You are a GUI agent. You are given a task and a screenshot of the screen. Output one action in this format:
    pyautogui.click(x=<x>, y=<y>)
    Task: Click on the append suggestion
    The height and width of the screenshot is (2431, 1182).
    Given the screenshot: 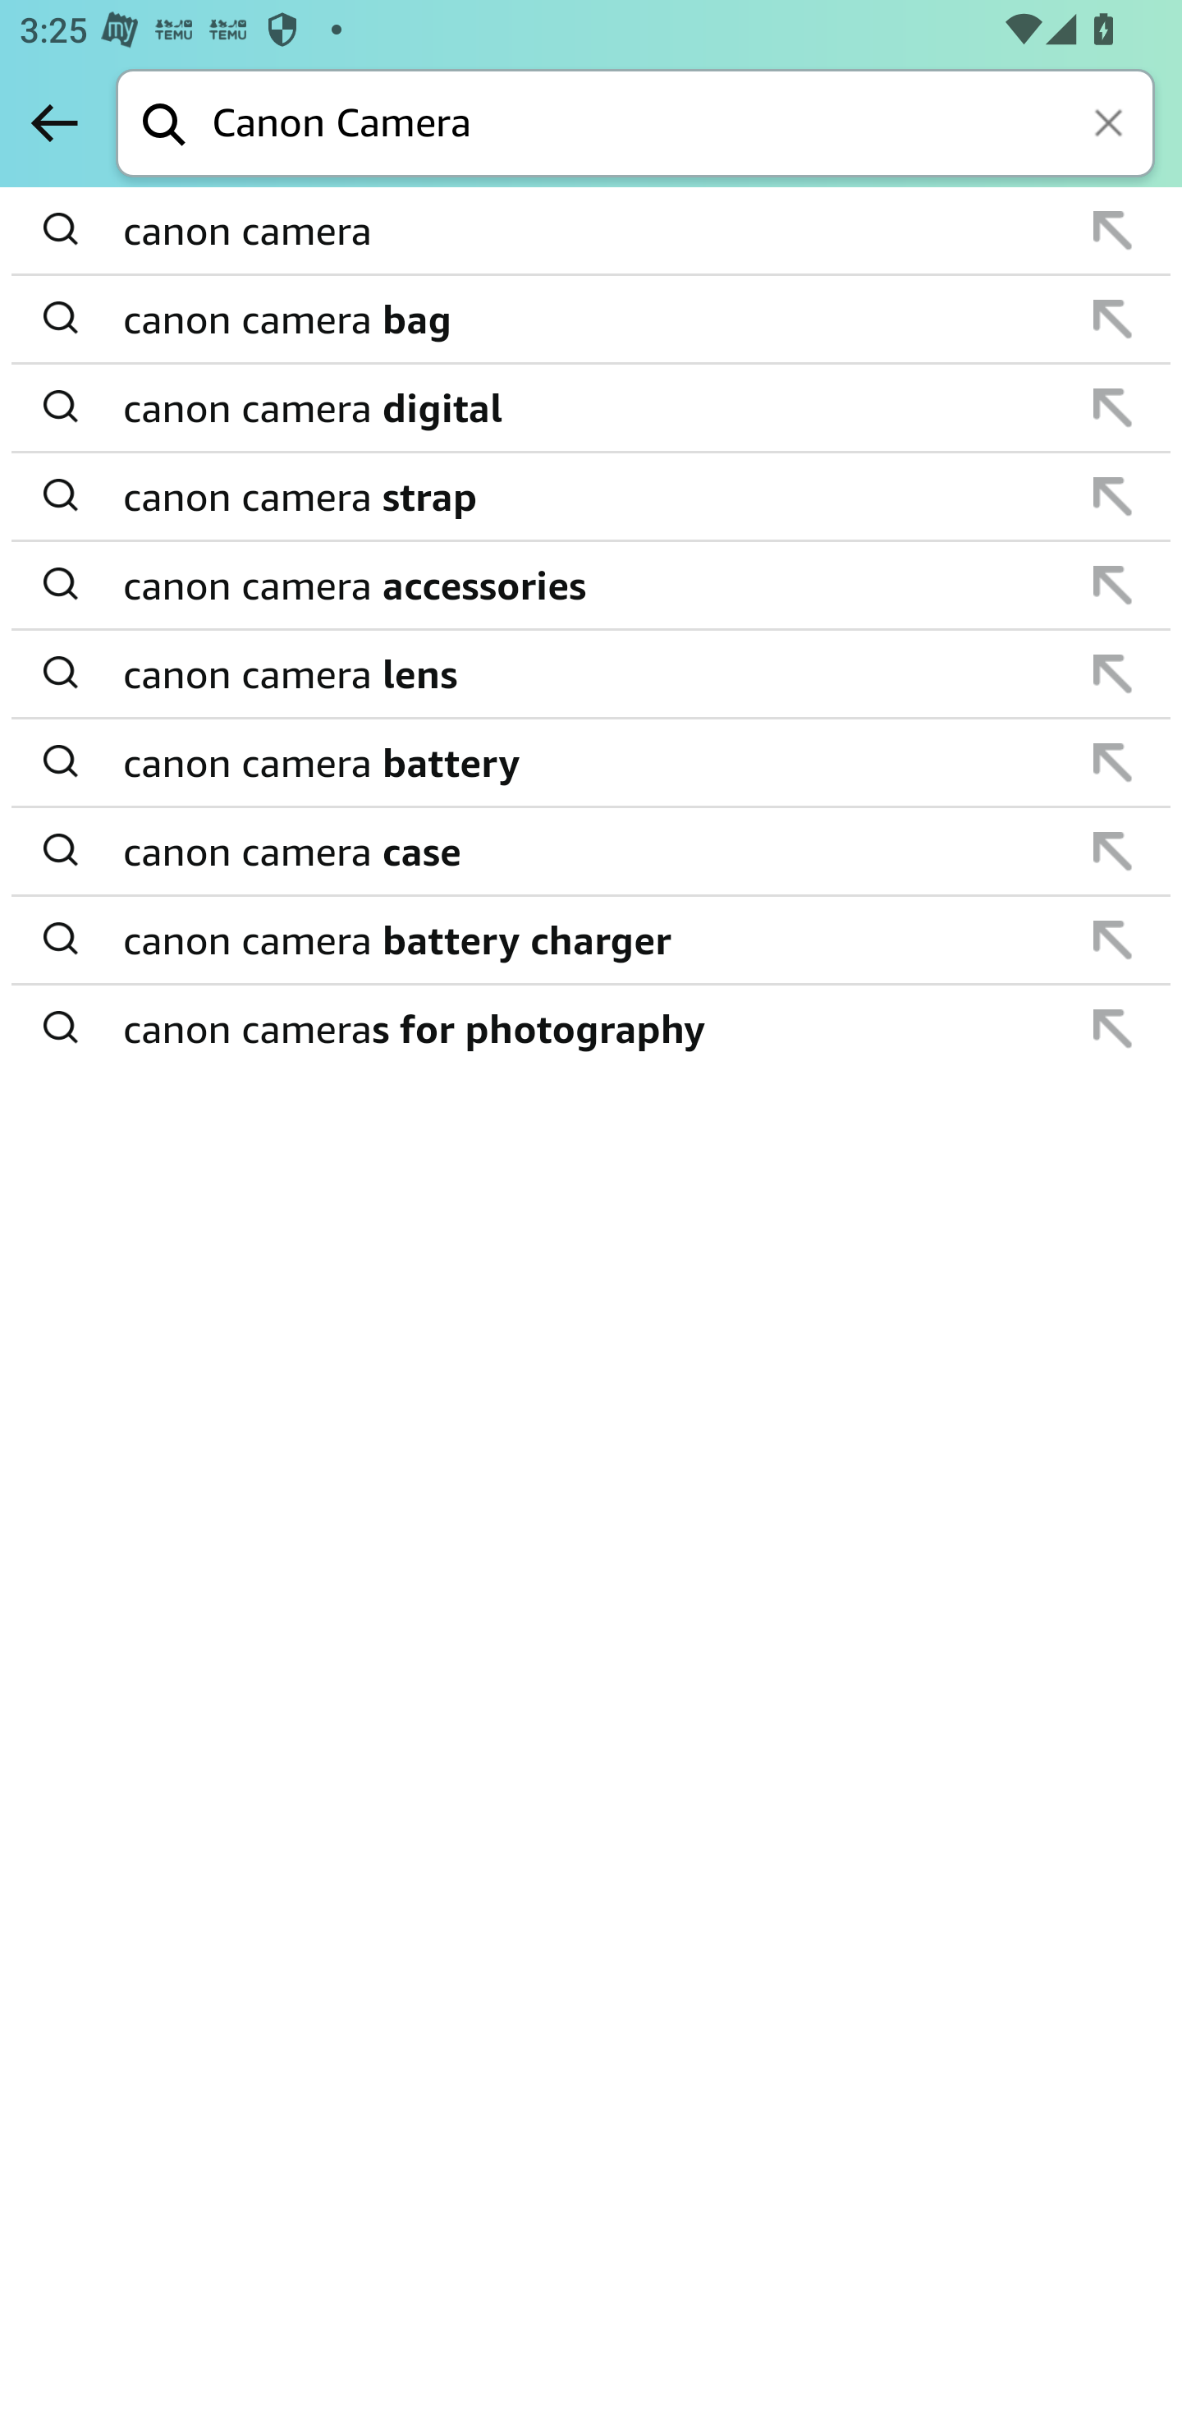 What is the action you would take?
    pyautogui.click(x=1113, y=496)
    